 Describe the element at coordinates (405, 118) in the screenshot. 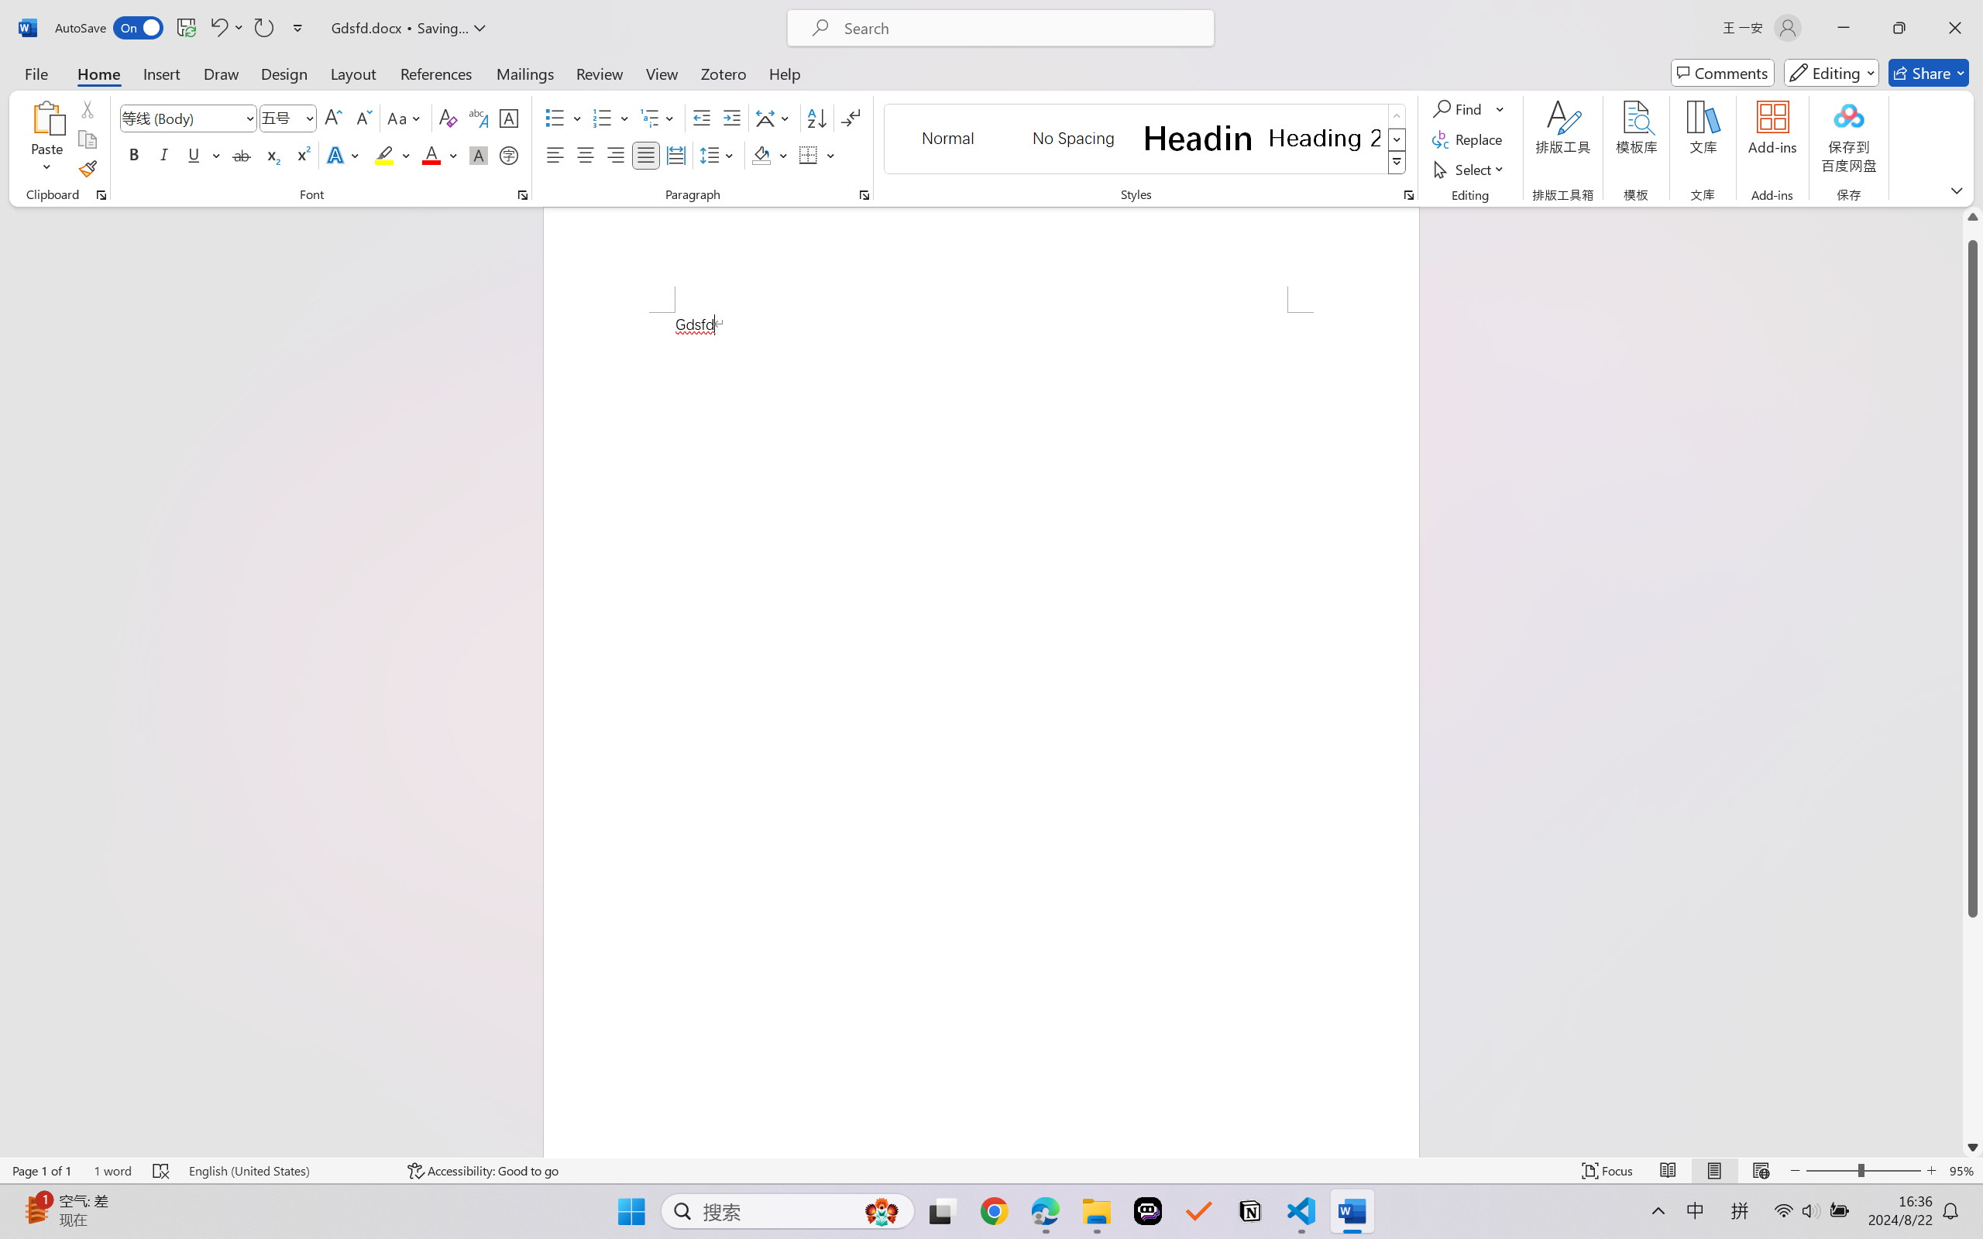

I see `Change Case` at that location.